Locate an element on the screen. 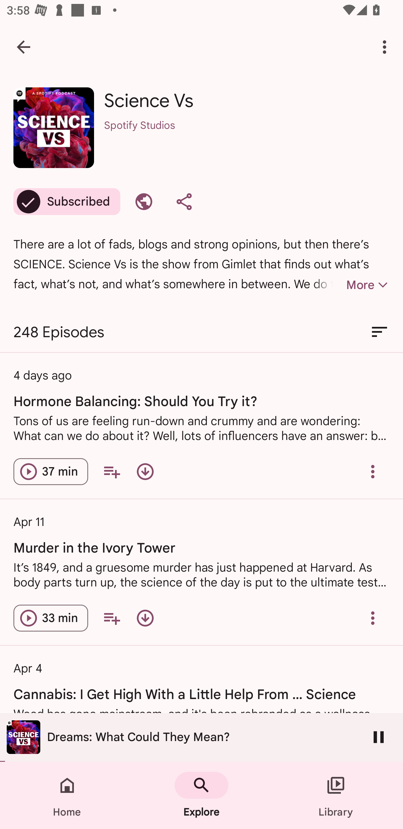 Image resolution: width=403 pixels, height=829 pixels. Sort is located at coordinates (379, 332).